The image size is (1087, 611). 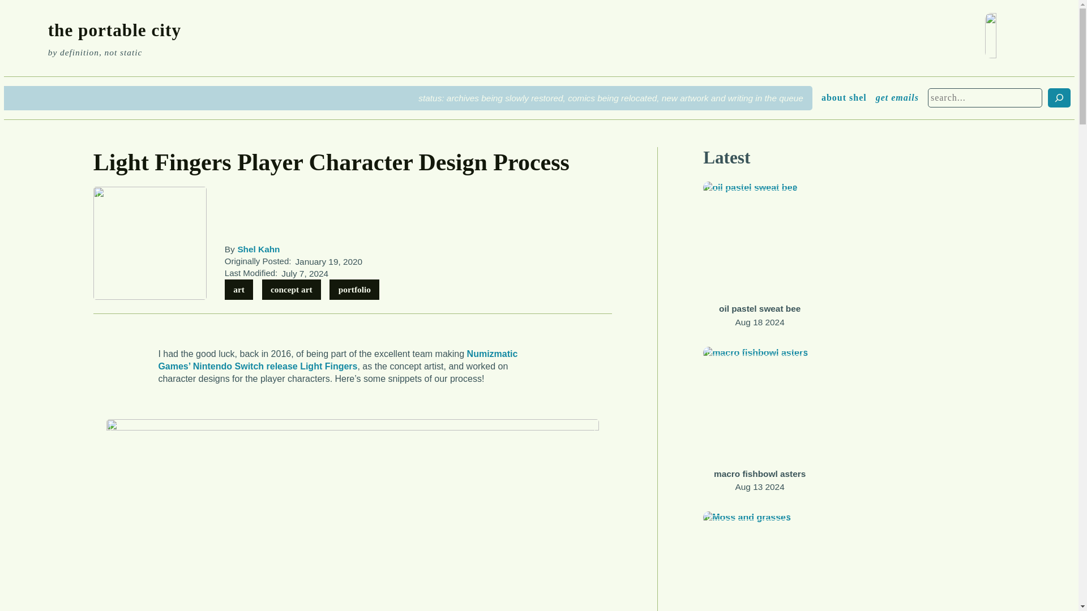 I want to click on portfolio, so click(x=354, y=290).